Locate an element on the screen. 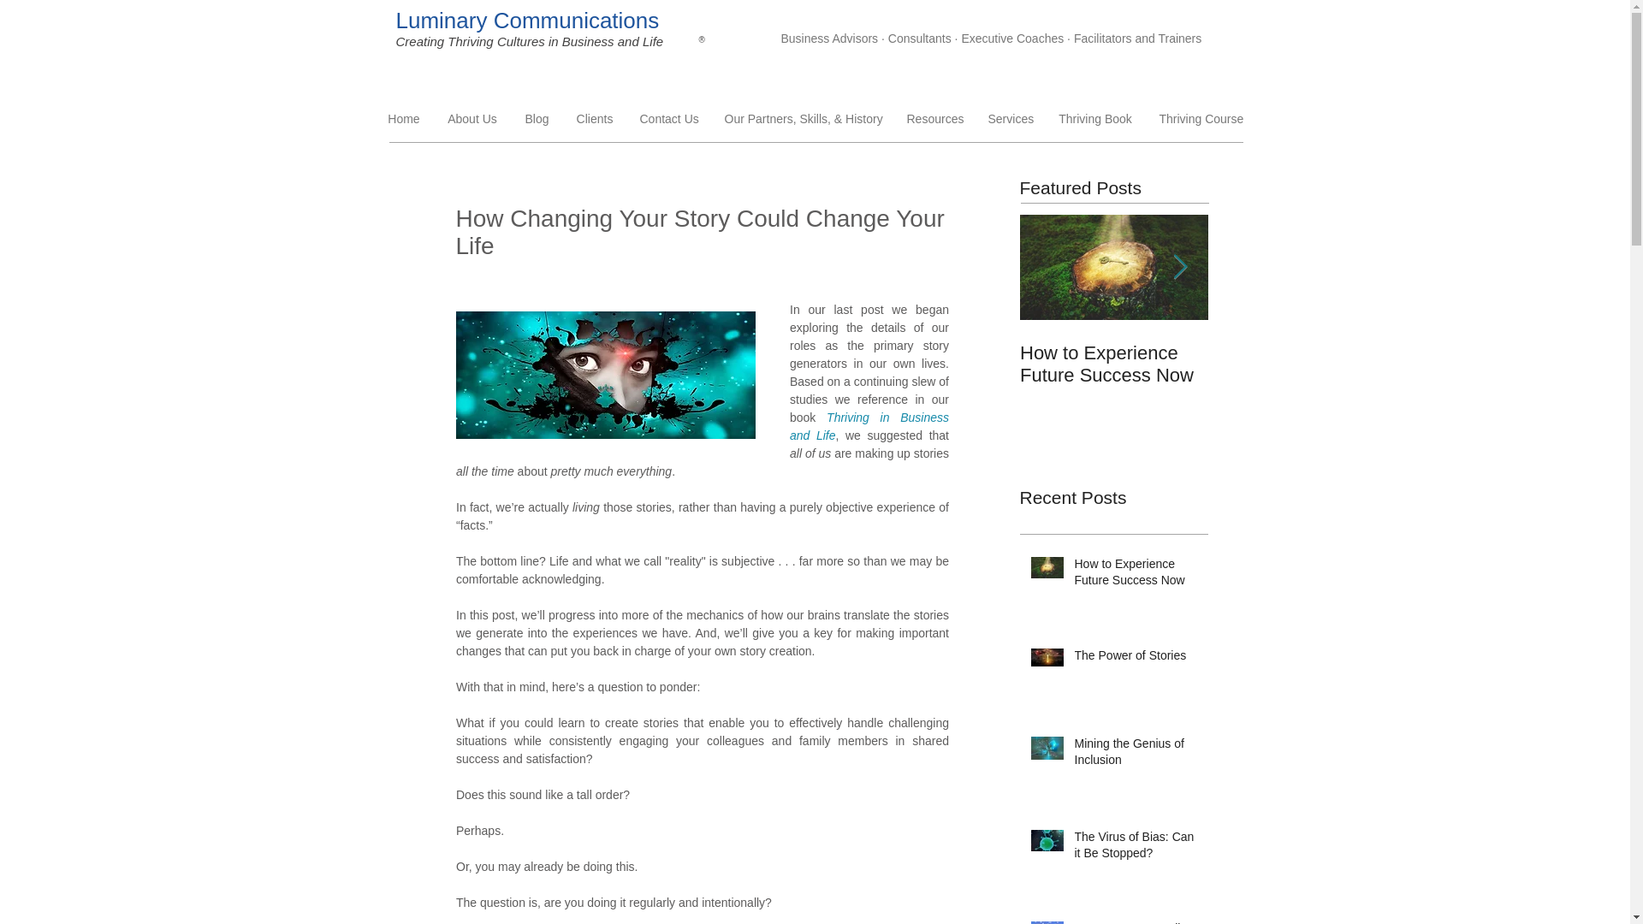 The image size is (1643, 924). The Power of Stories is located at coordinates (1136, 660).